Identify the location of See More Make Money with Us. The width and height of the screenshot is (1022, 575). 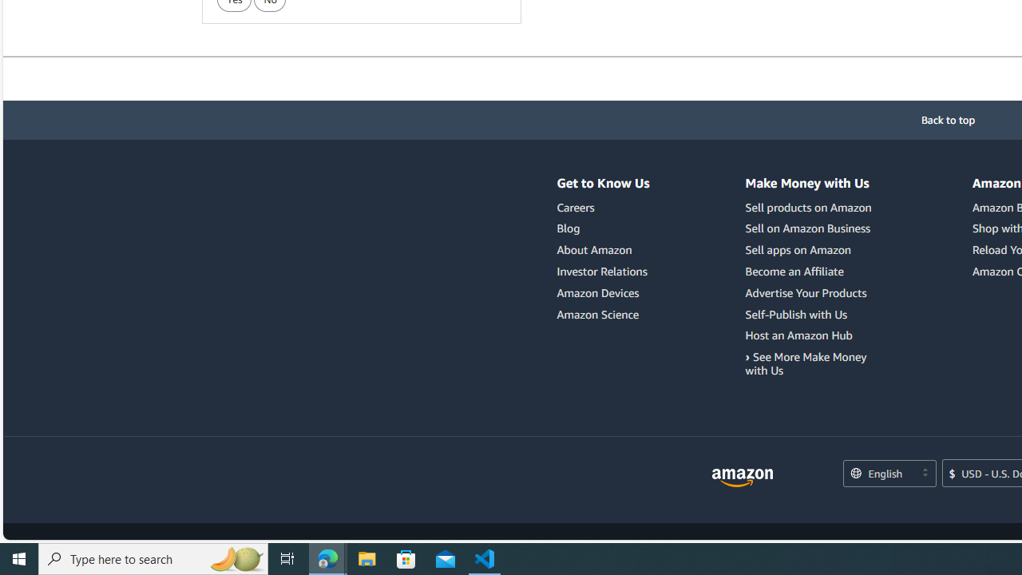
(811, 364).